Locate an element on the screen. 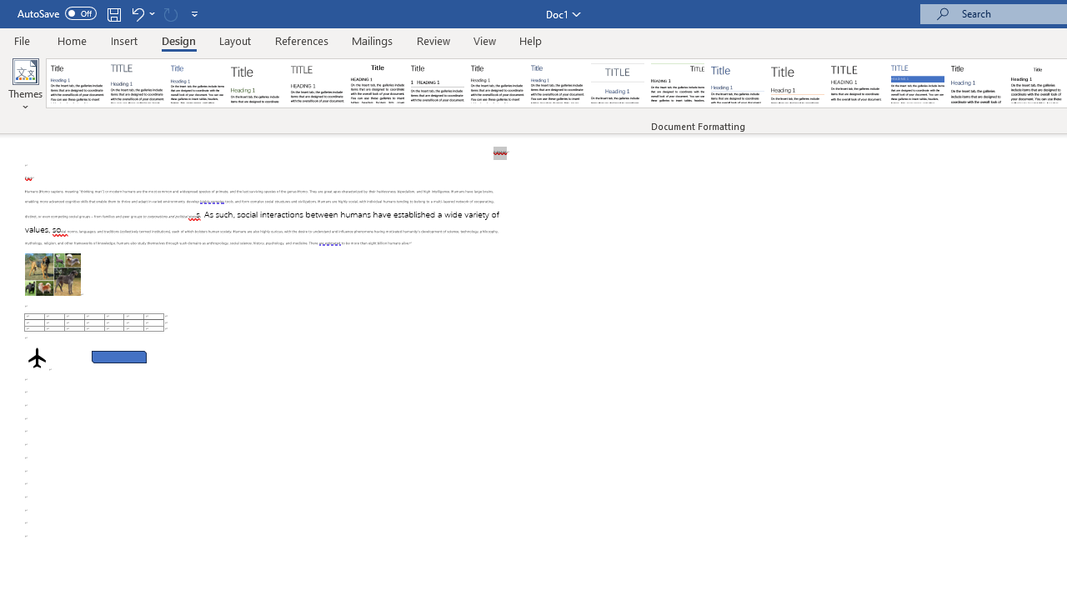 This screenshot has height=600, width=1067. Themes is located at coordinates (25, 85).